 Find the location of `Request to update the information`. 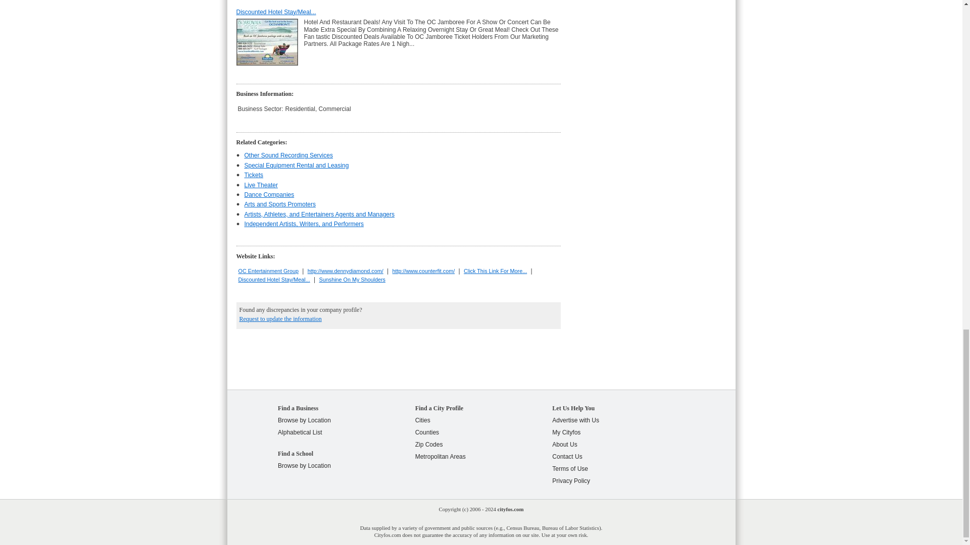

Request to update the information is located at coordinates (281, 319).